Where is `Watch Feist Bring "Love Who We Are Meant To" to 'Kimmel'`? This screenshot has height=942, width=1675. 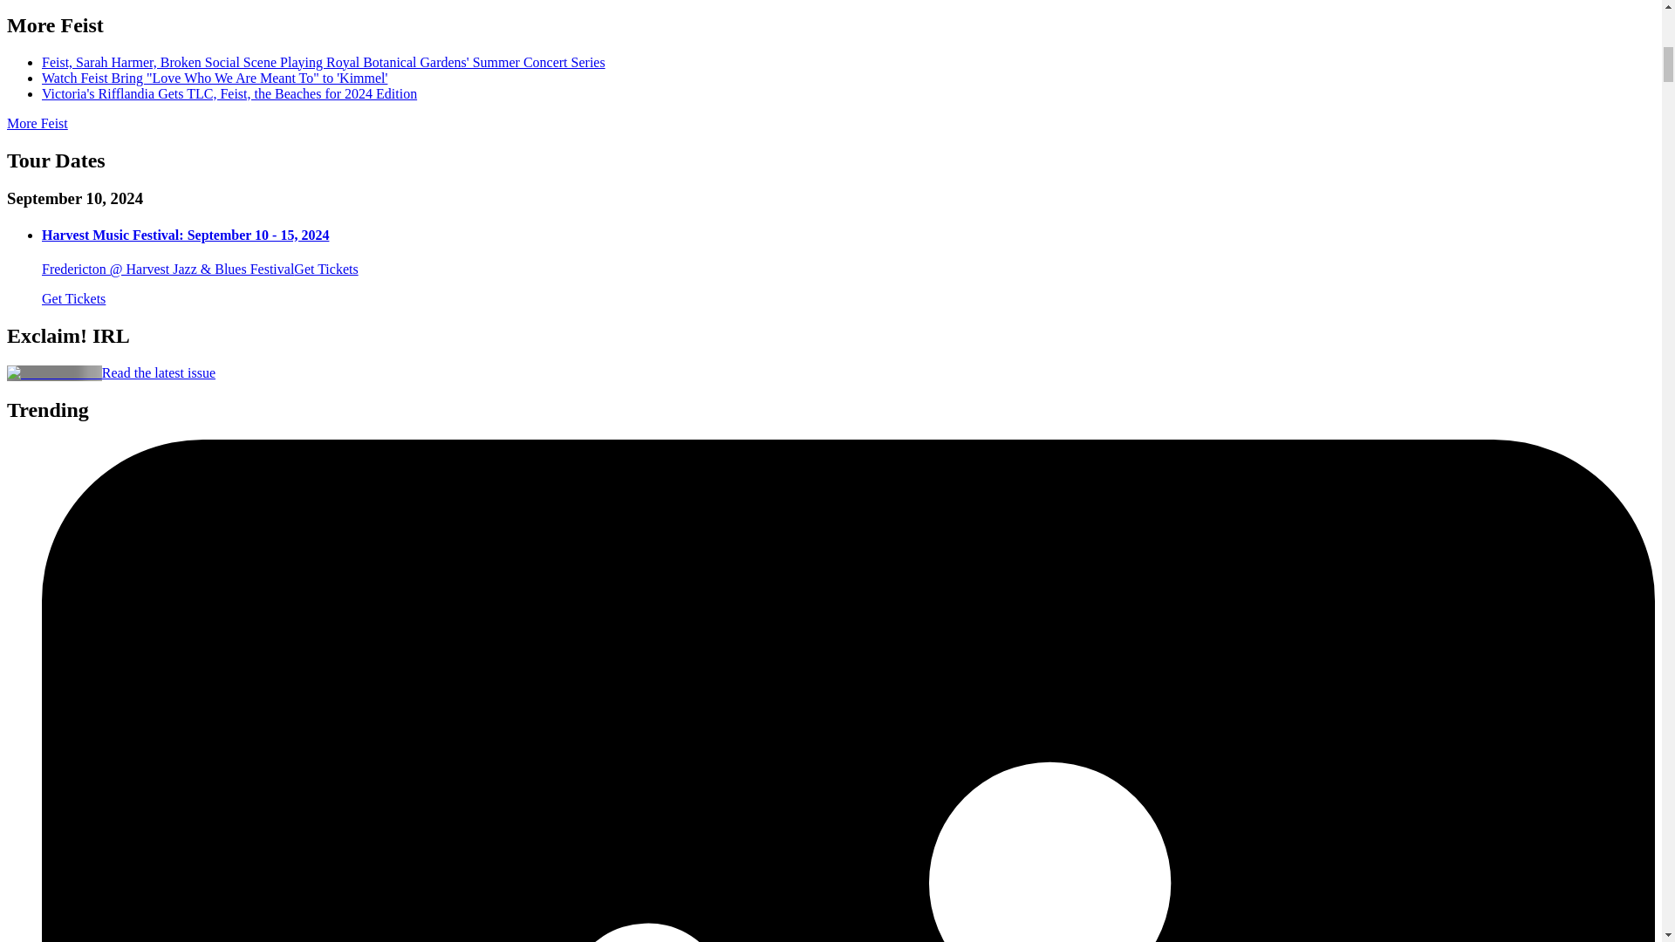 Watch Feist Bring "Love Who We Are Meant To" to 'Kimmel' is located at coordinates (215, 78).